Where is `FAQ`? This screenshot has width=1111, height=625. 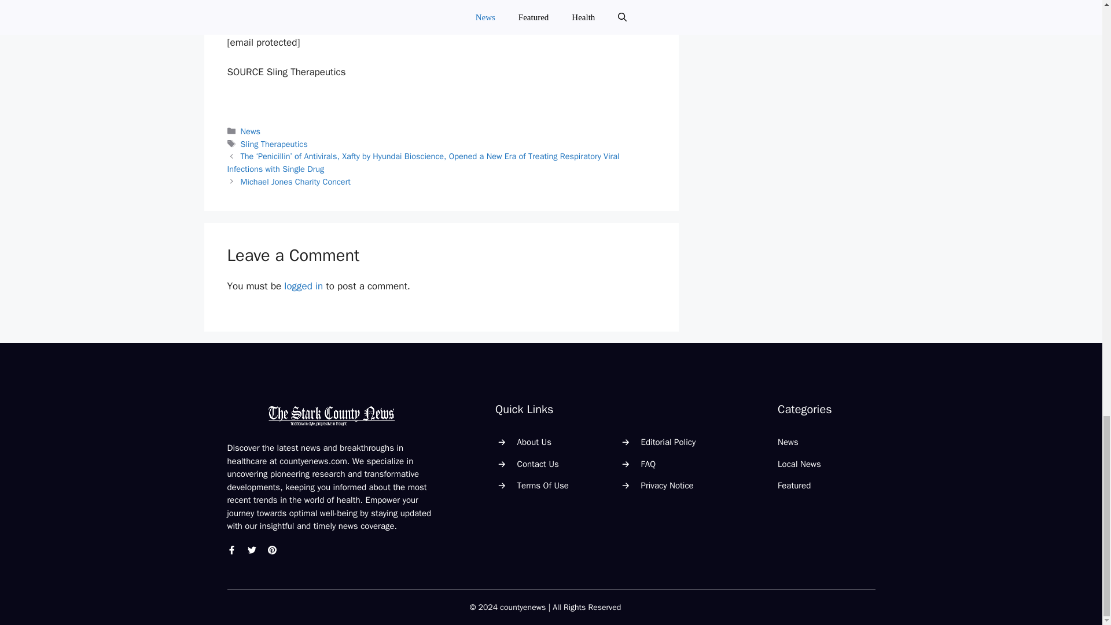
FAQ is located at coordinates (648, 464).